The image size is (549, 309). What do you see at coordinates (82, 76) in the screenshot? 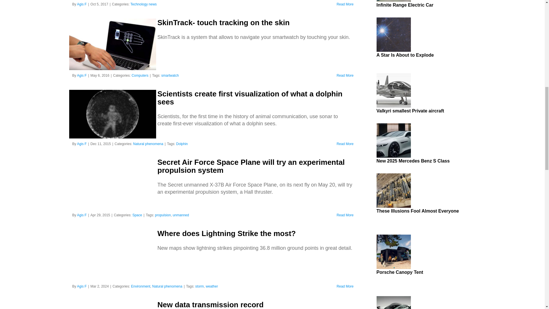
I see `Posts by Agis F` at bounding box center [82, 76].